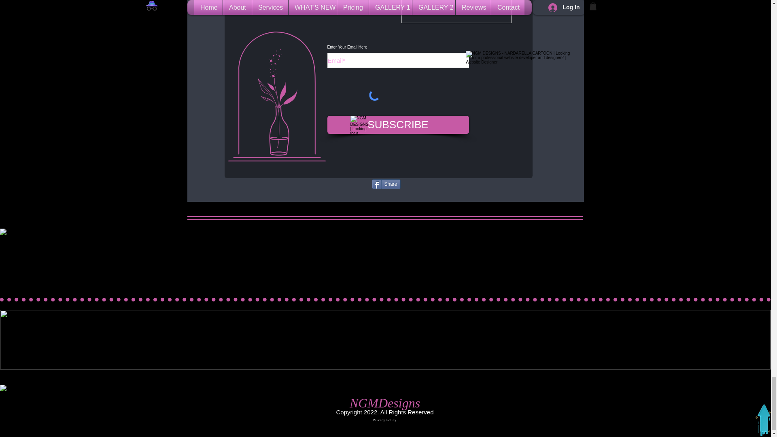  I want to click on Facebook Like, so click(422, 184).